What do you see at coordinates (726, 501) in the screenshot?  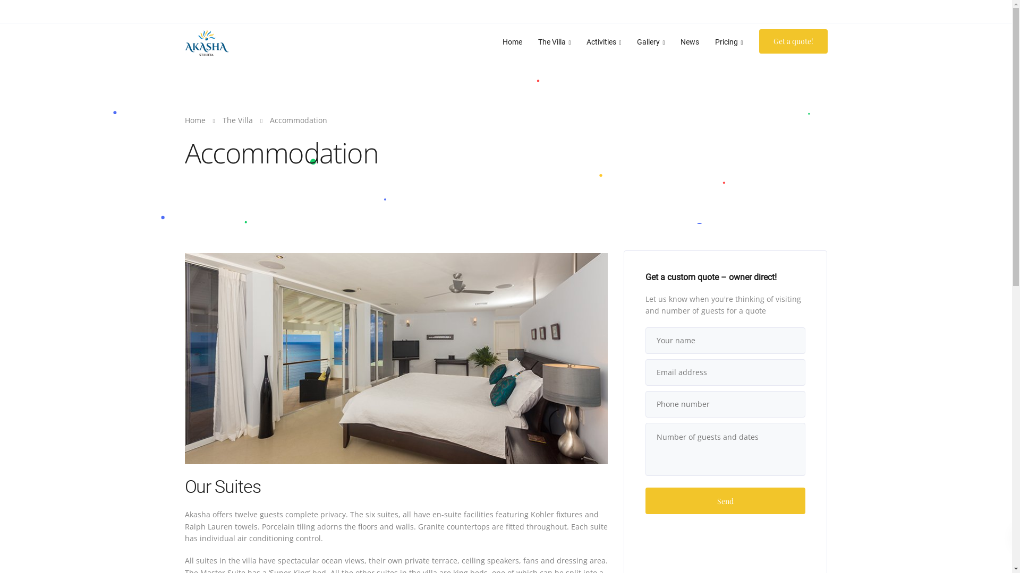 I see `Send` at bounding box center [726, 501].